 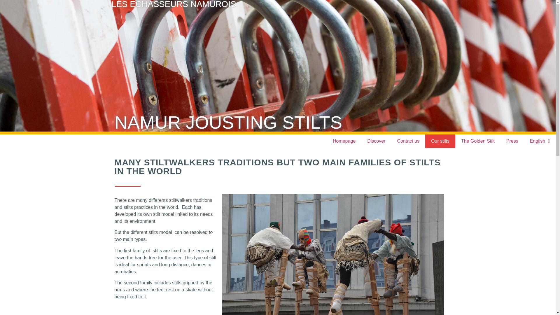 What do you see at coordinates (376, 141) in the screenshot?
I see `Discover` at bounding box center [376, 141].